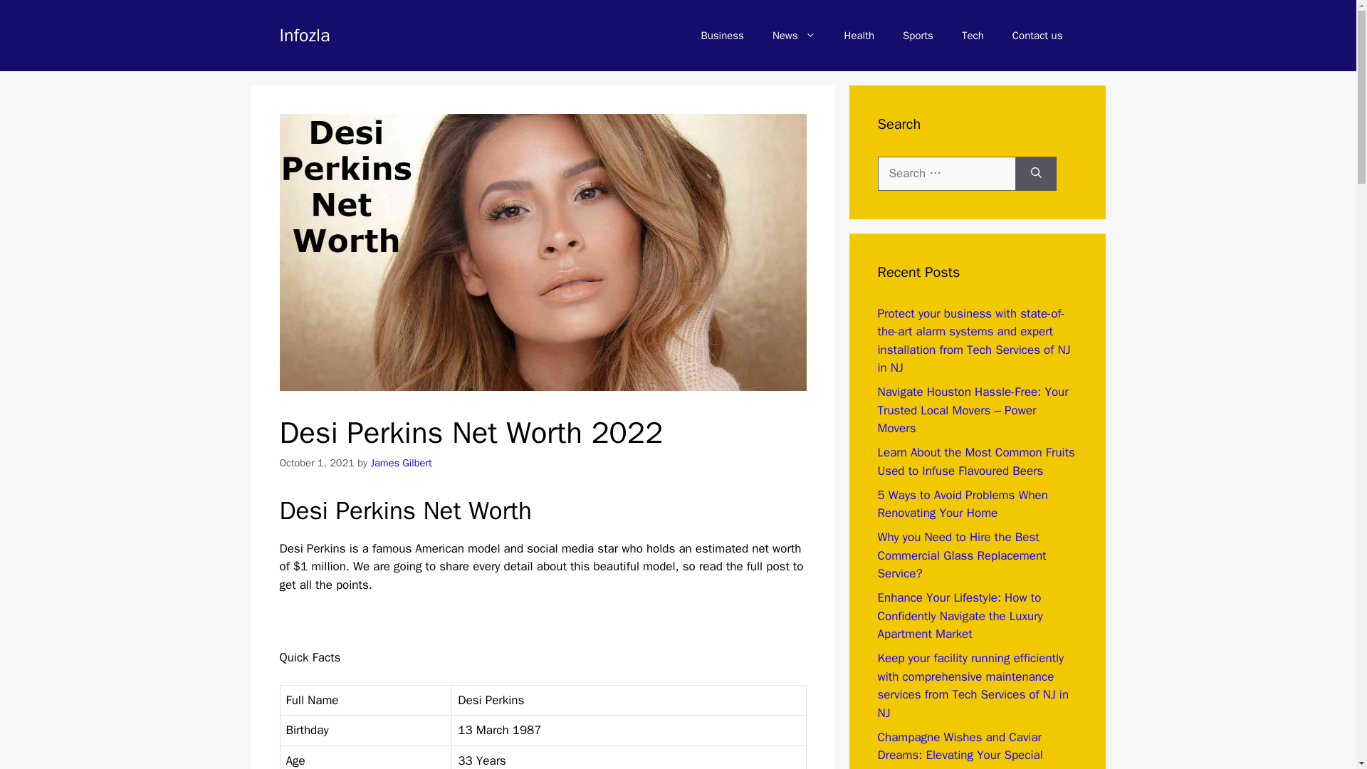 This screenshot has width=1367, height=769. Describe the element at coordinates (303, 34) in the screenshot. I see `Infozla` at that location.